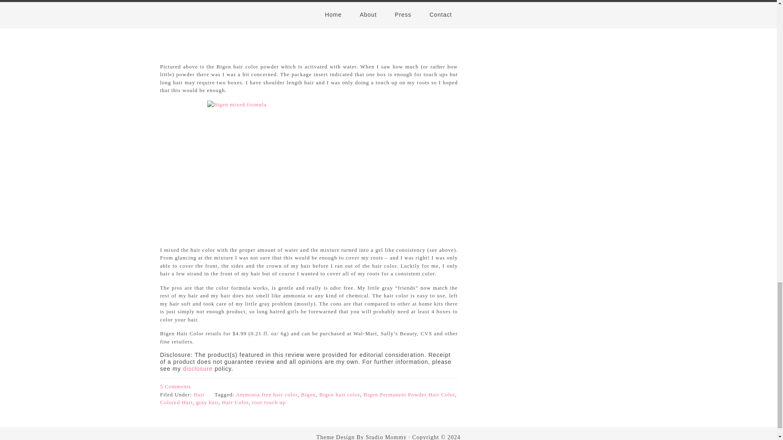 This screenshot has height=440, width=783. What do you see at coordinates (266, 394) in the screenshot?
I see `Ammonia free hair color` at bounding box center [266, 394].